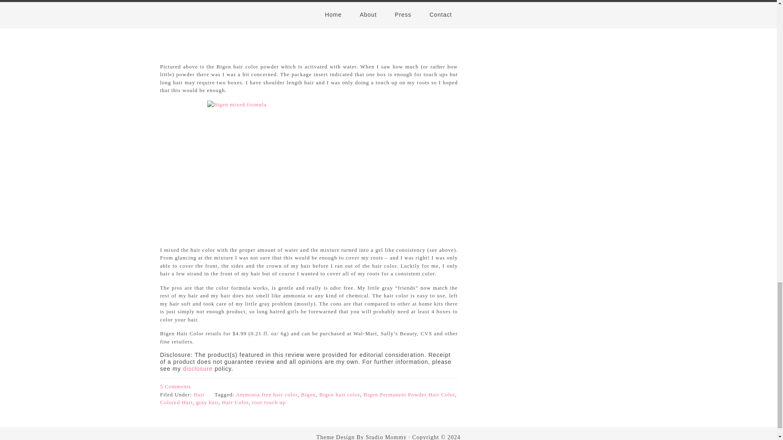 This screenshot has height=440, width=783. What do you see at coordinates (266, 394) in the screenshot?
I see `Ammonia free hair color` at bounding box center [266, 394].